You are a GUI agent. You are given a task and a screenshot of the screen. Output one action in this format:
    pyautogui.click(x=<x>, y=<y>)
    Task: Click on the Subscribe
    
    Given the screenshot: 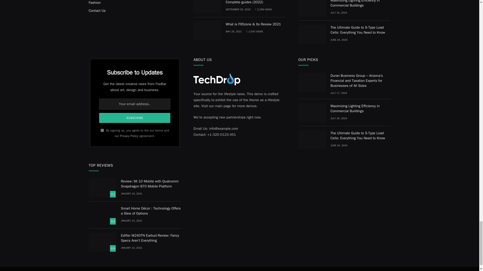 What is the action you would take?
    pyautogui.click(x=135, y=118)
    